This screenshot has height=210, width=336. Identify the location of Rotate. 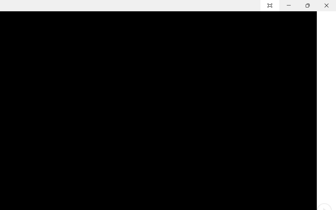
(92, 57).